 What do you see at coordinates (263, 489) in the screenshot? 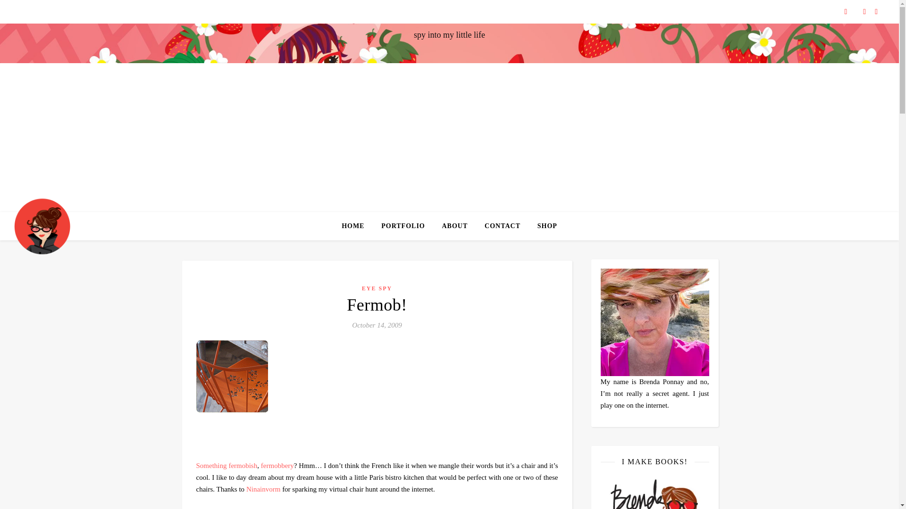
I see `Ninainvorm` at bounding box center [263, 489].